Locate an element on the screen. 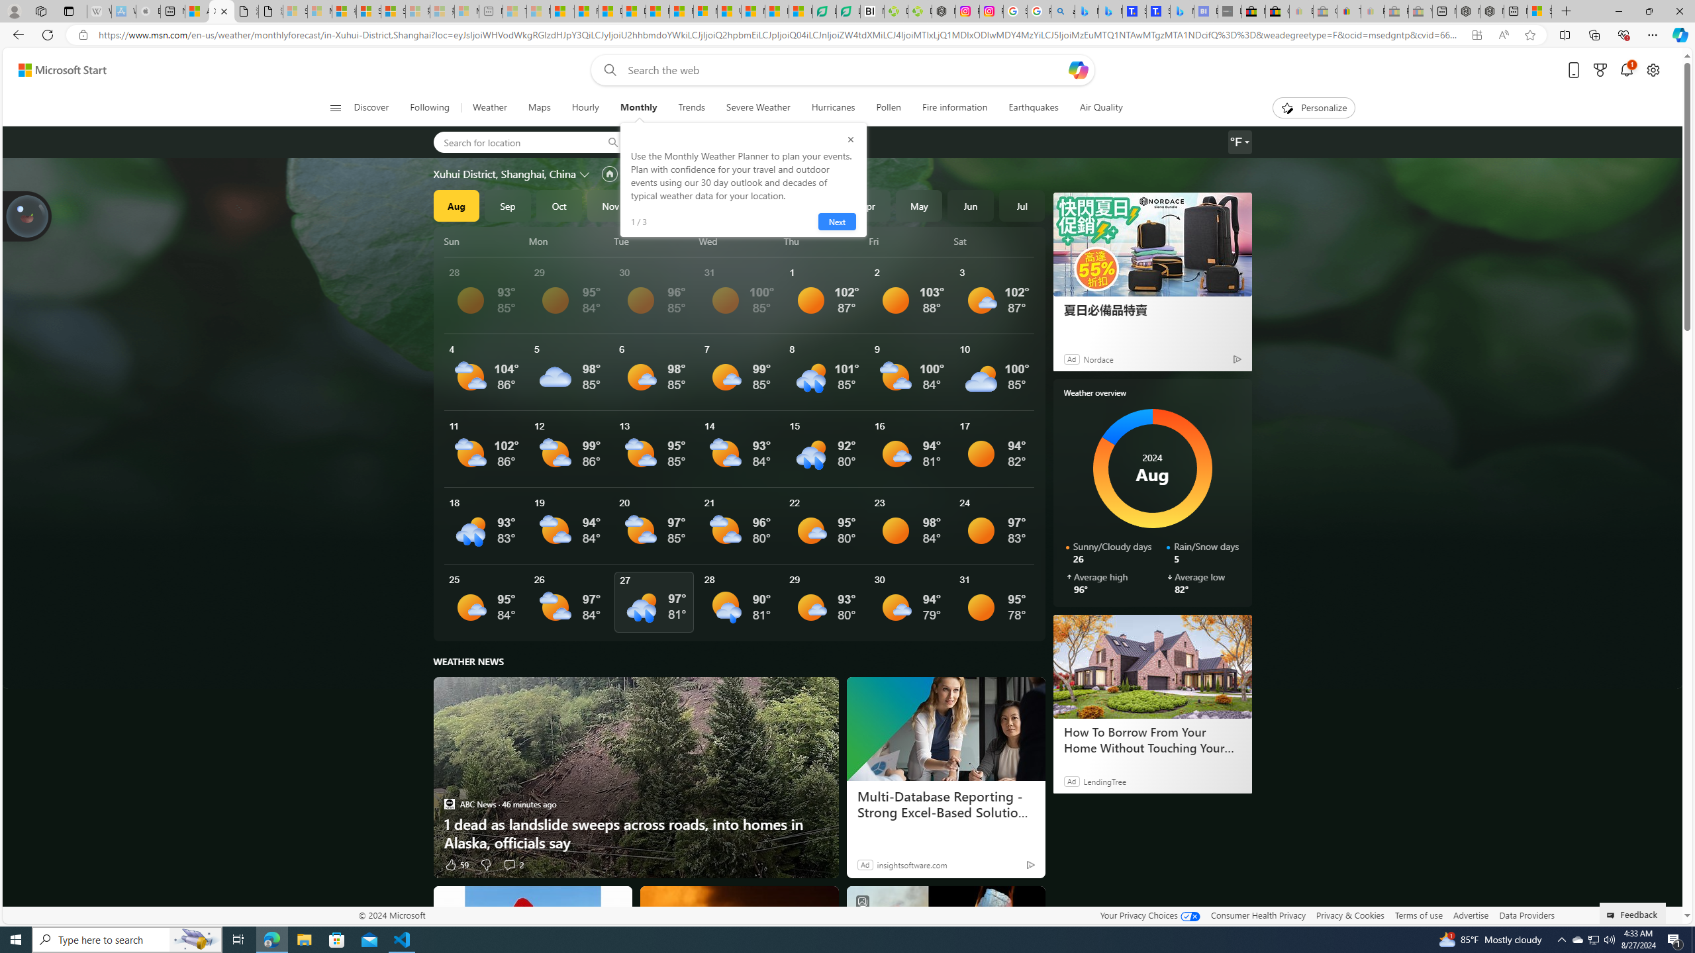 Image resolution: width=1695 pixels, height=953 pixels. Jun is located at coordinates (971, 205).